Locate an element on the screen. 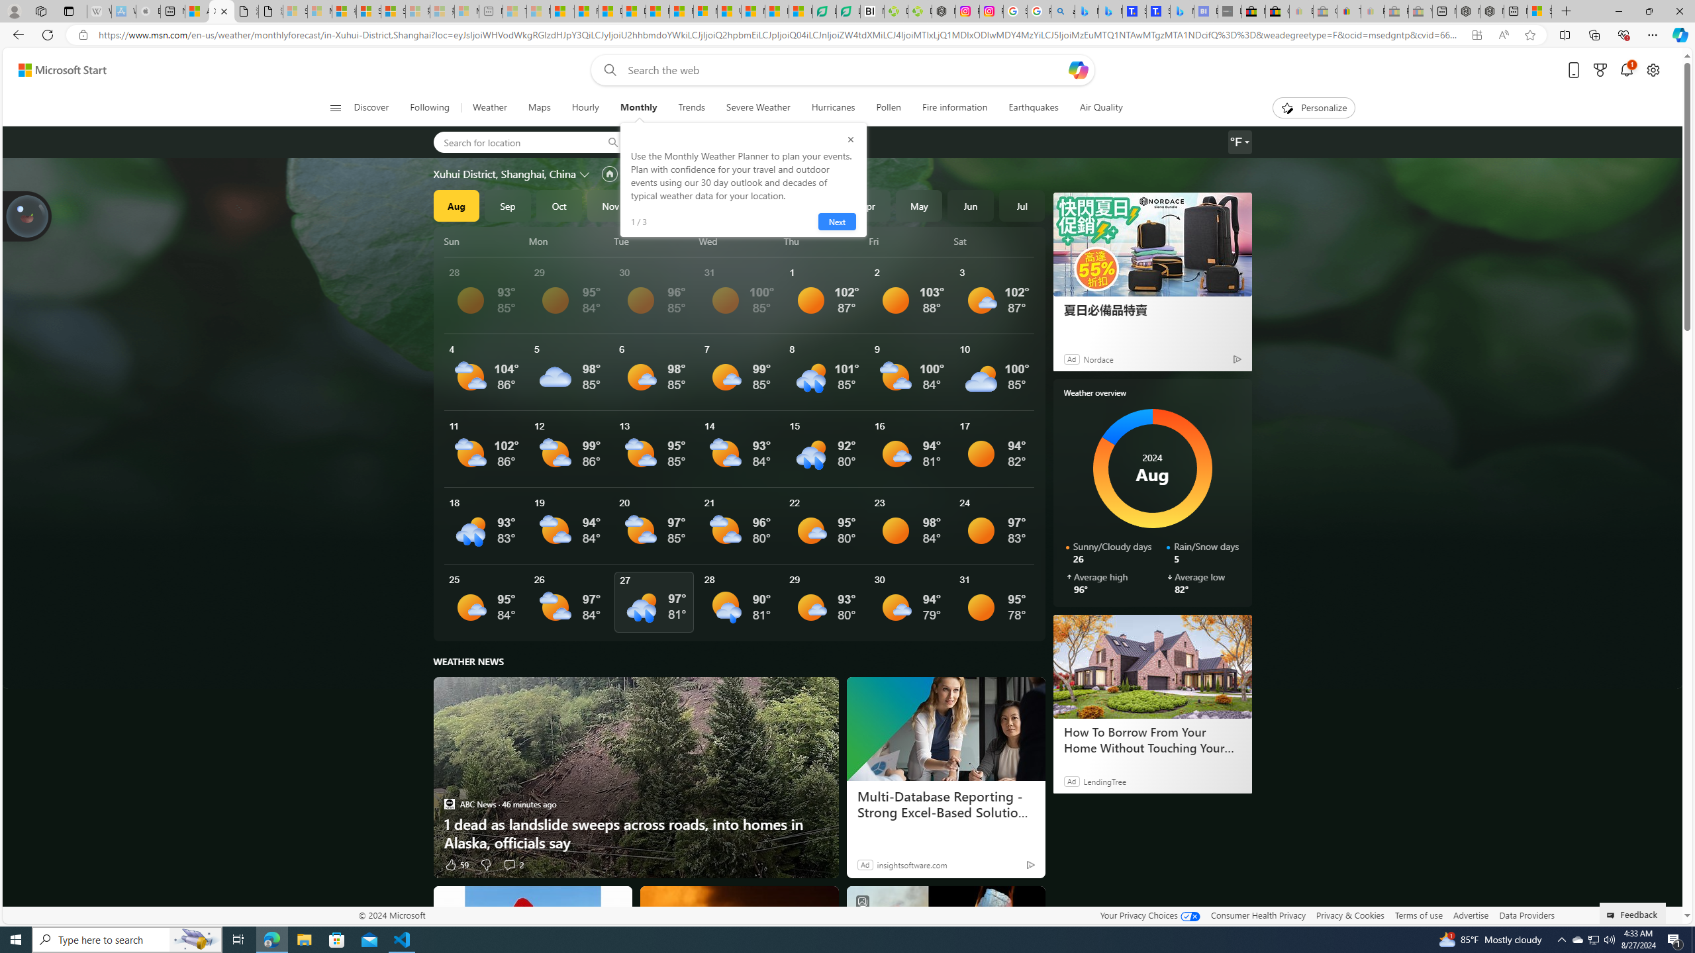 Image resolution: width=1695 pixels, height=953 pixels. Jun is located at coordinates (971, 205).